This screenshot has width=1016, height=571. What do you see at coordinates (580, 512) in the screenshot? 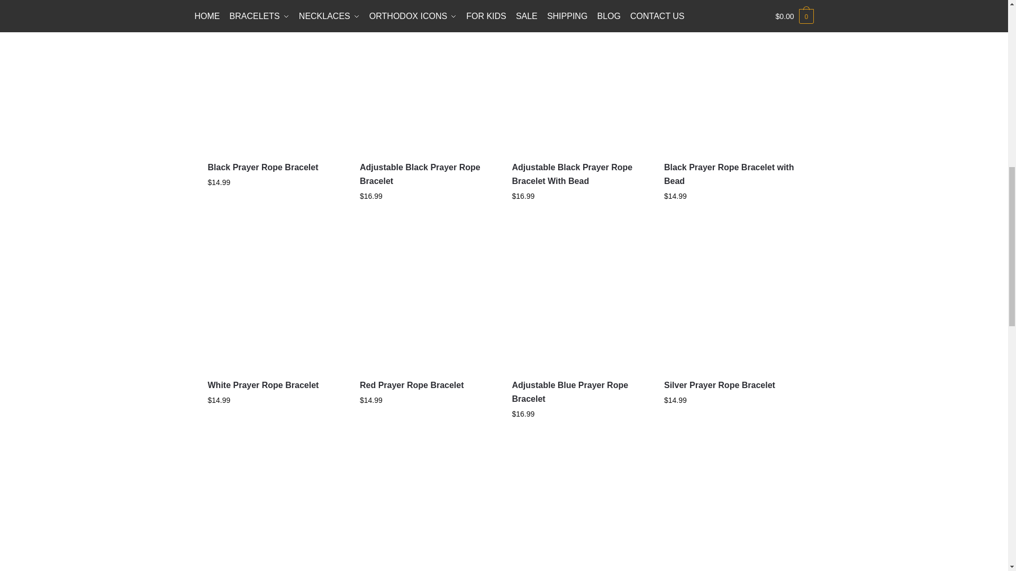
I see `Dark Purple Prayer Rope Bracelet` at bounding box center [580, 512].